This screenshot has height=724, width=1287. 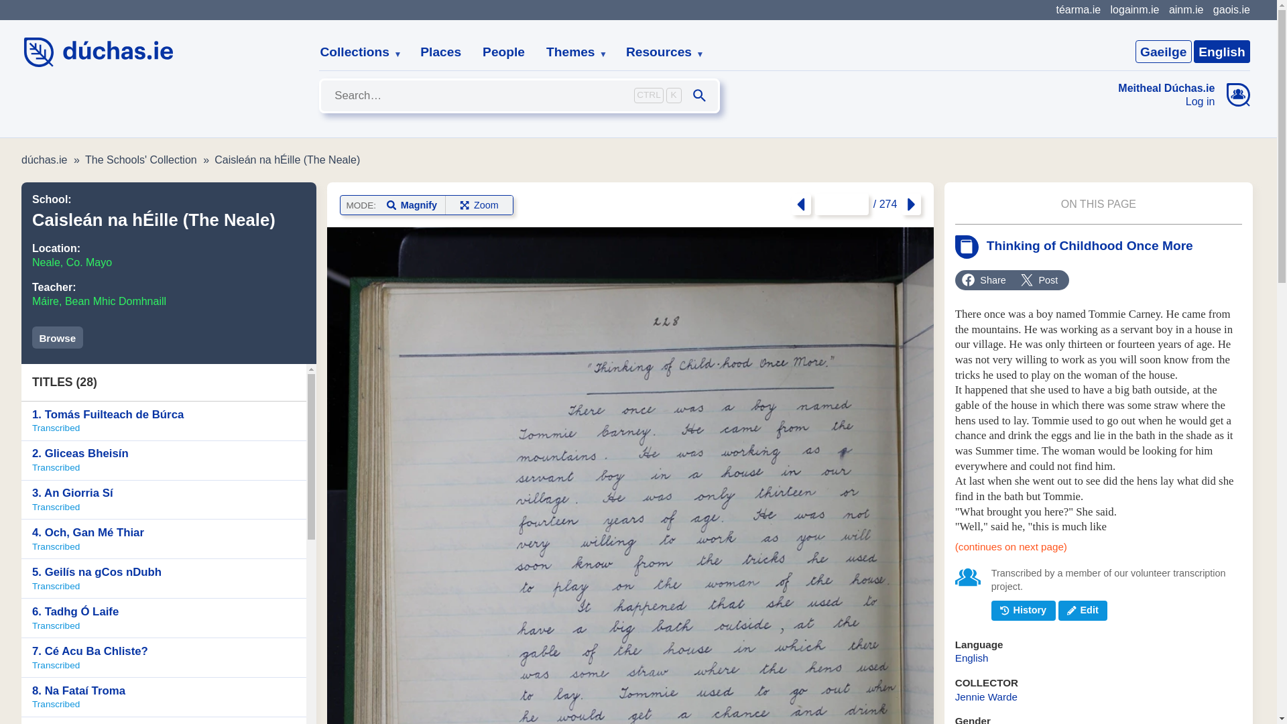 What do you see at coordinates (355, 52) in the screenshot?
I see `Collections` at bounding box center [355, 52].